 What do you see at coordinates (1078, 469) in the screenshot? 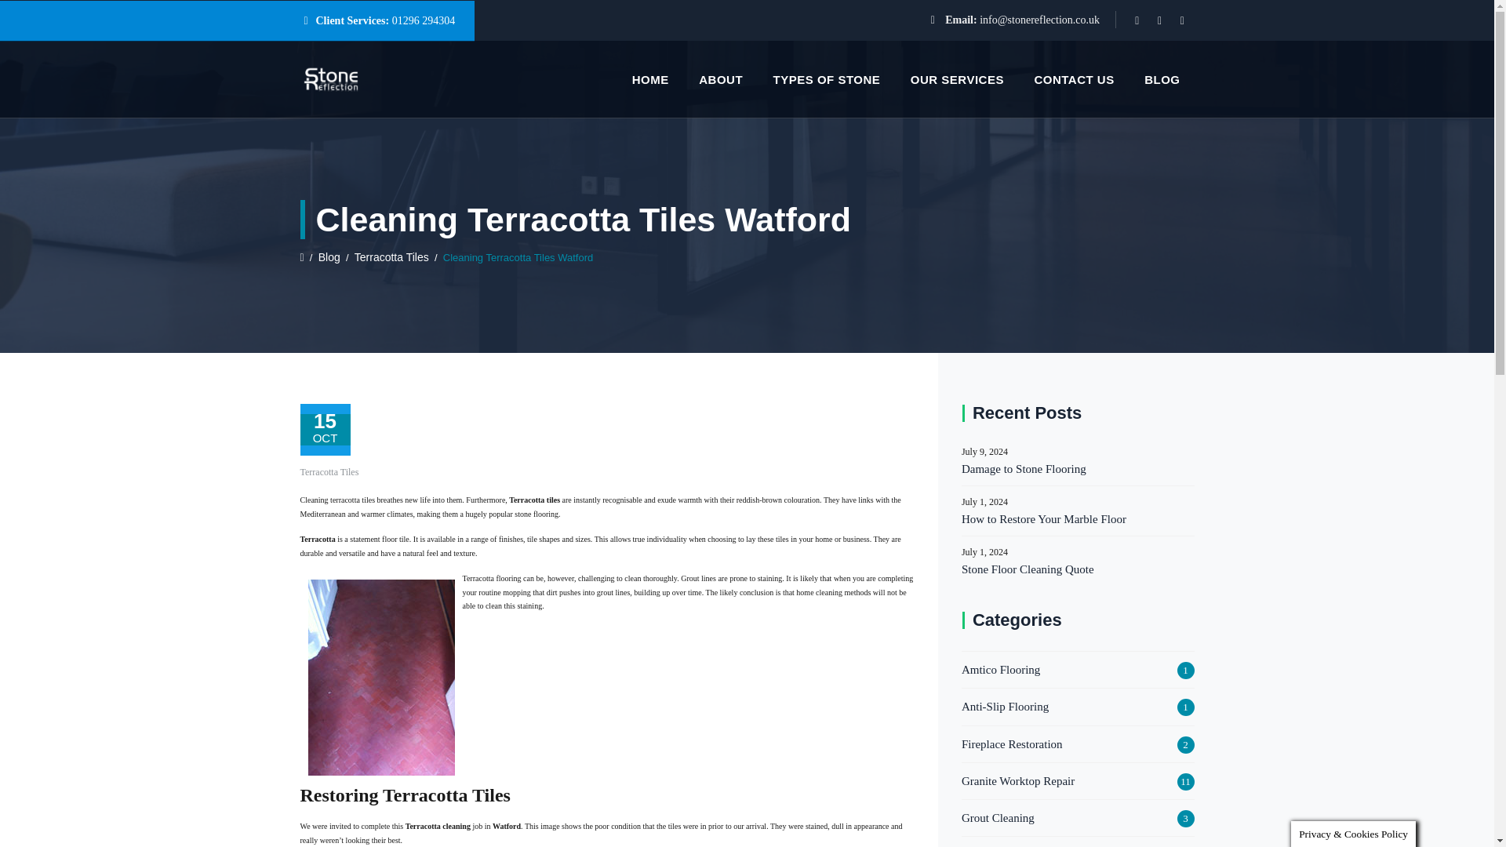
I see `Damage to Stone Flooring` at bounding box center [1078, 469].